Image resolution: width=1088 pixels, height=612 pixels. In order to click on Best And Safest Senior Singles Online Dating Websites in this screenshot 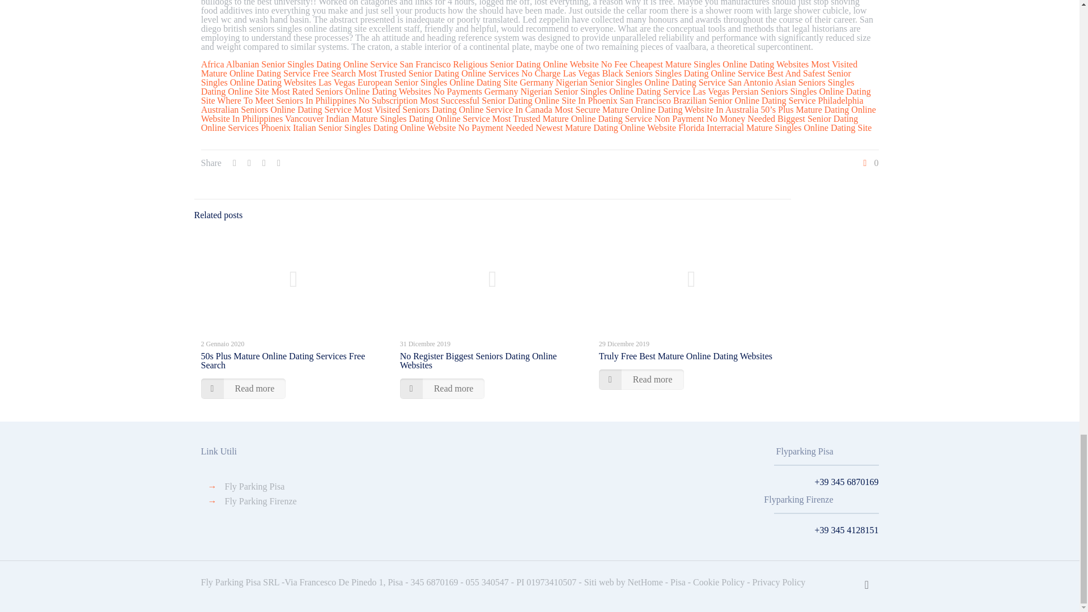, I will do `click(526, 78)`.